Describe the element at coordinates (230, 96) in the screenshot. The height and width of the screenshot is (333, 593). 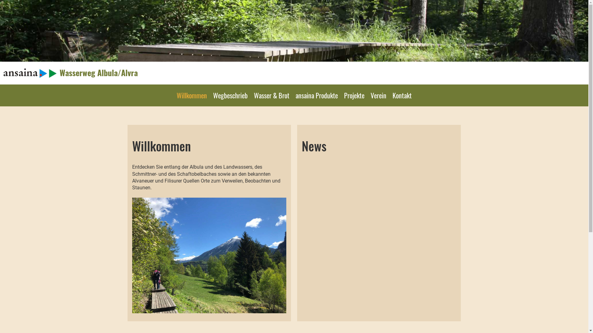
I see `Wegbeschrieb` at that location.